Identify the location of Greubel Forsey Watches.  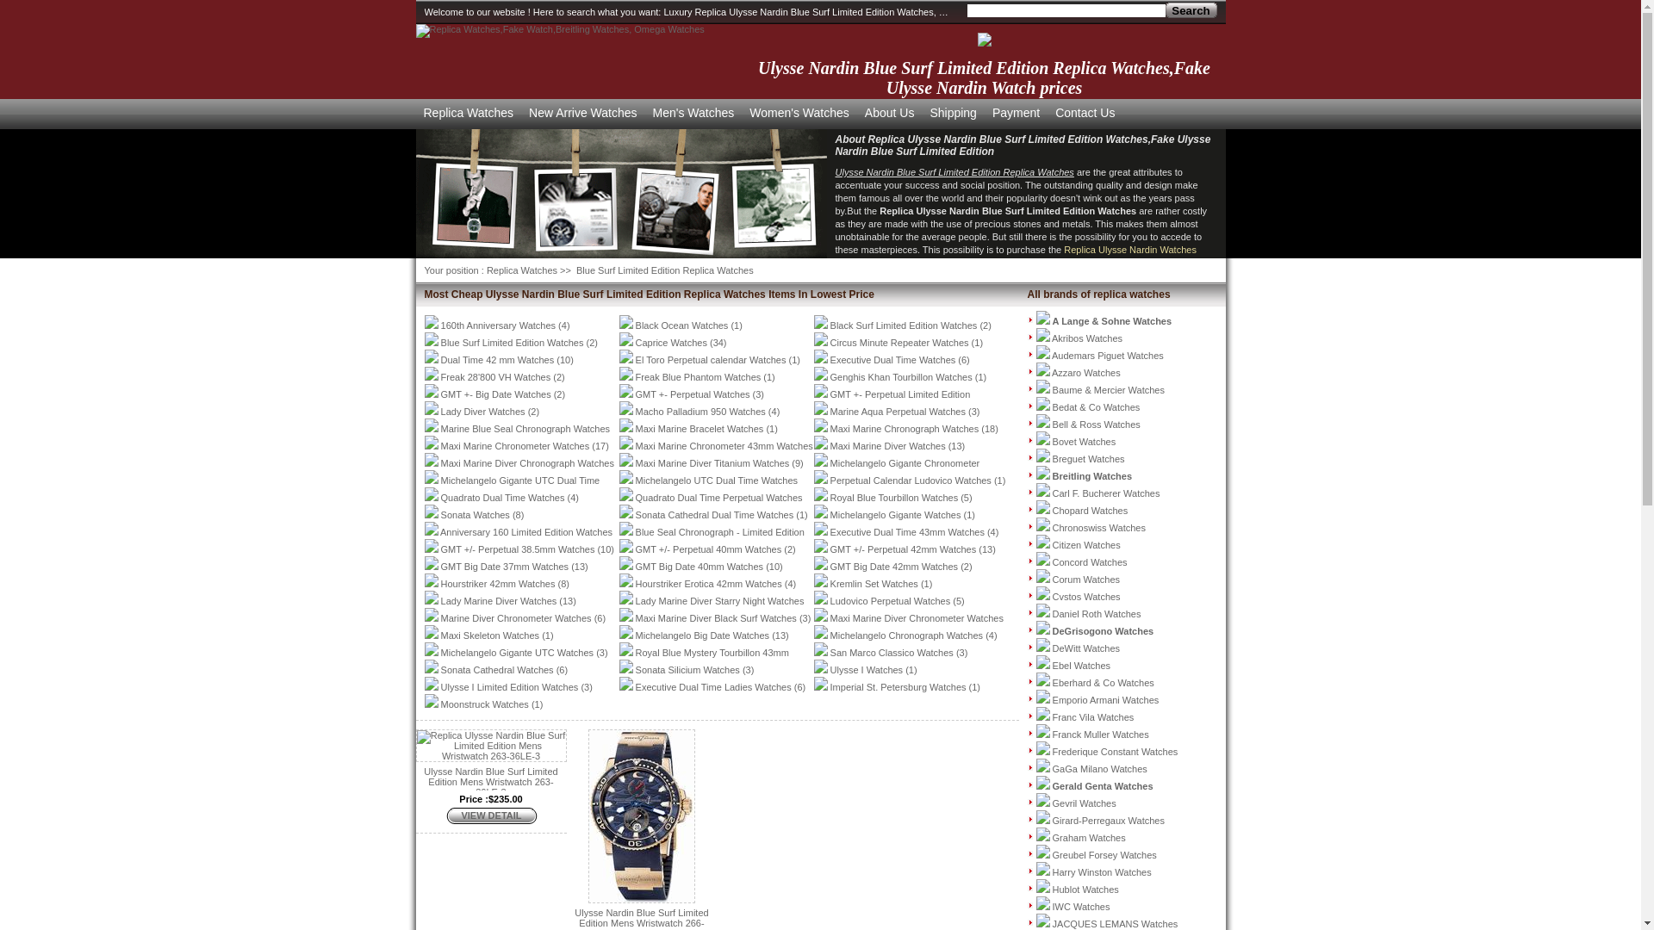
(1104, 855).